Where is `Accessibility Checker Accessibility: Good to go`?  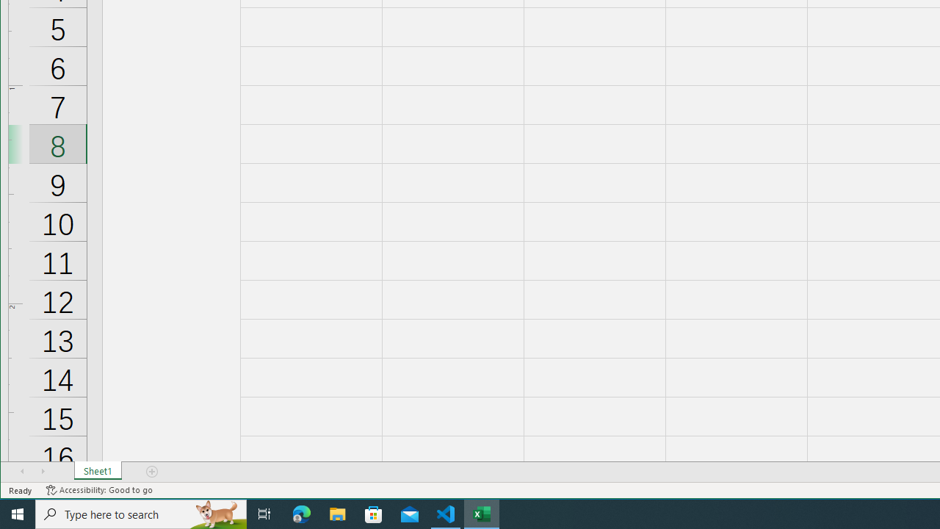 Accessibility Checker Accessibility: Good to go is located at coordinates (100, 490).